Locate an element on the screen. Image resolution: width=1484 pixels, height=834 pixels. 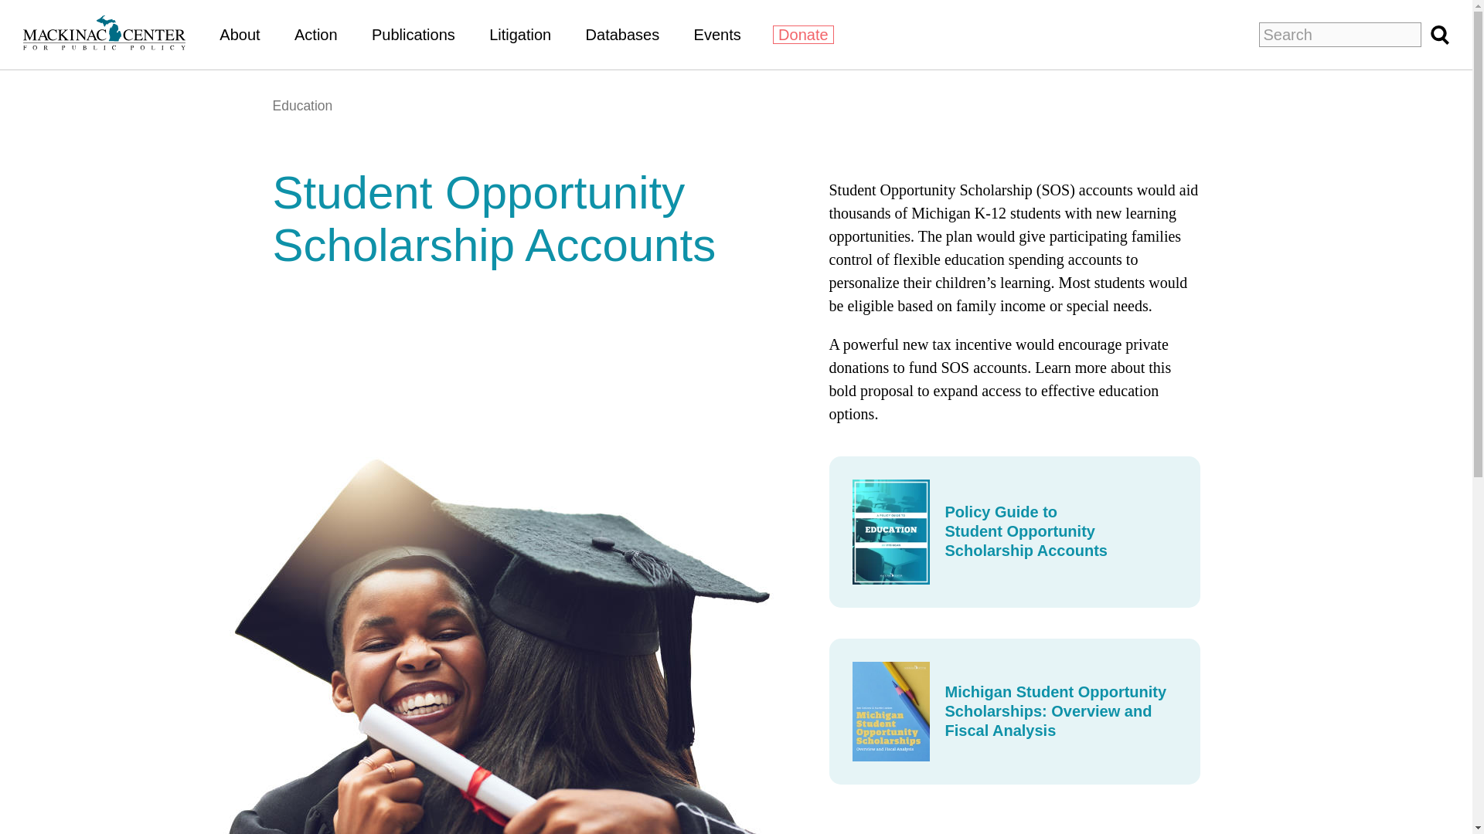
Litigation is located at coordinates (519, 34).